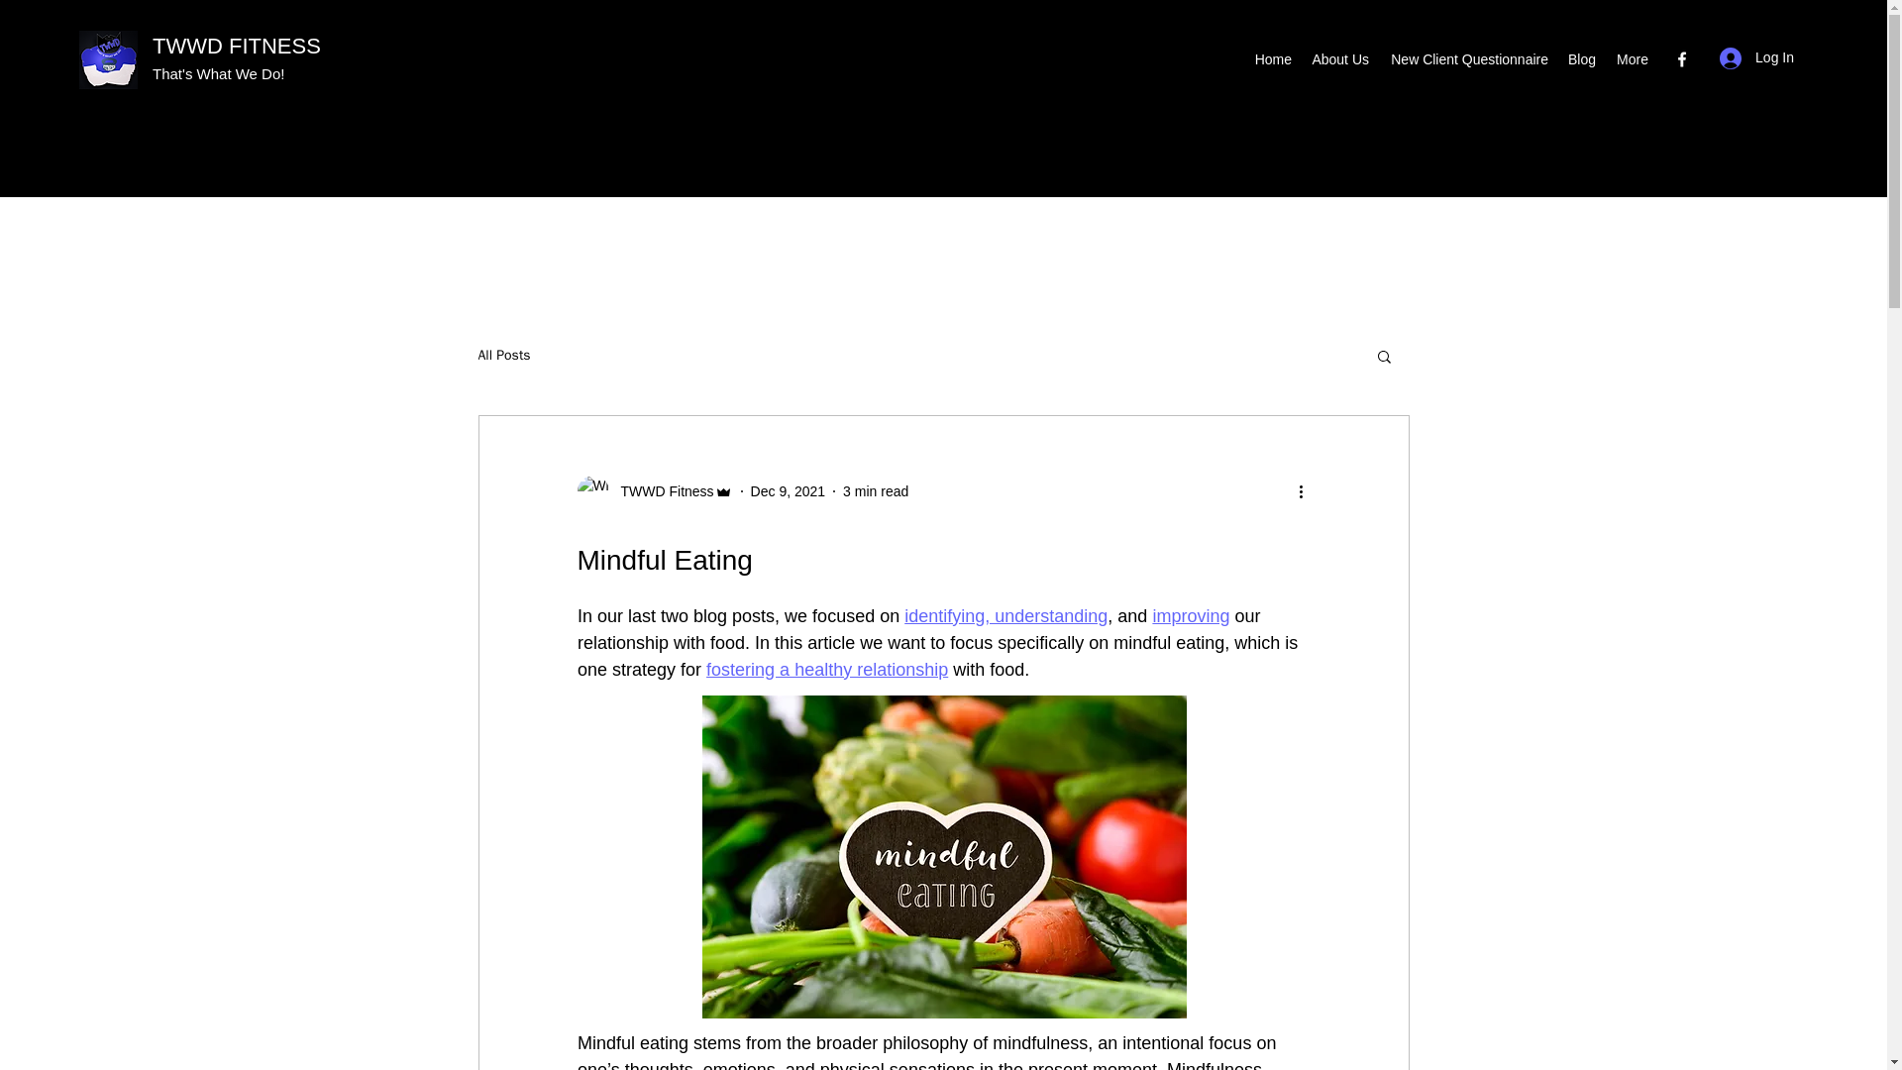 The width and height of the screenshot is (1902, 1070). I want to click on Blog, so click(1581, 59).